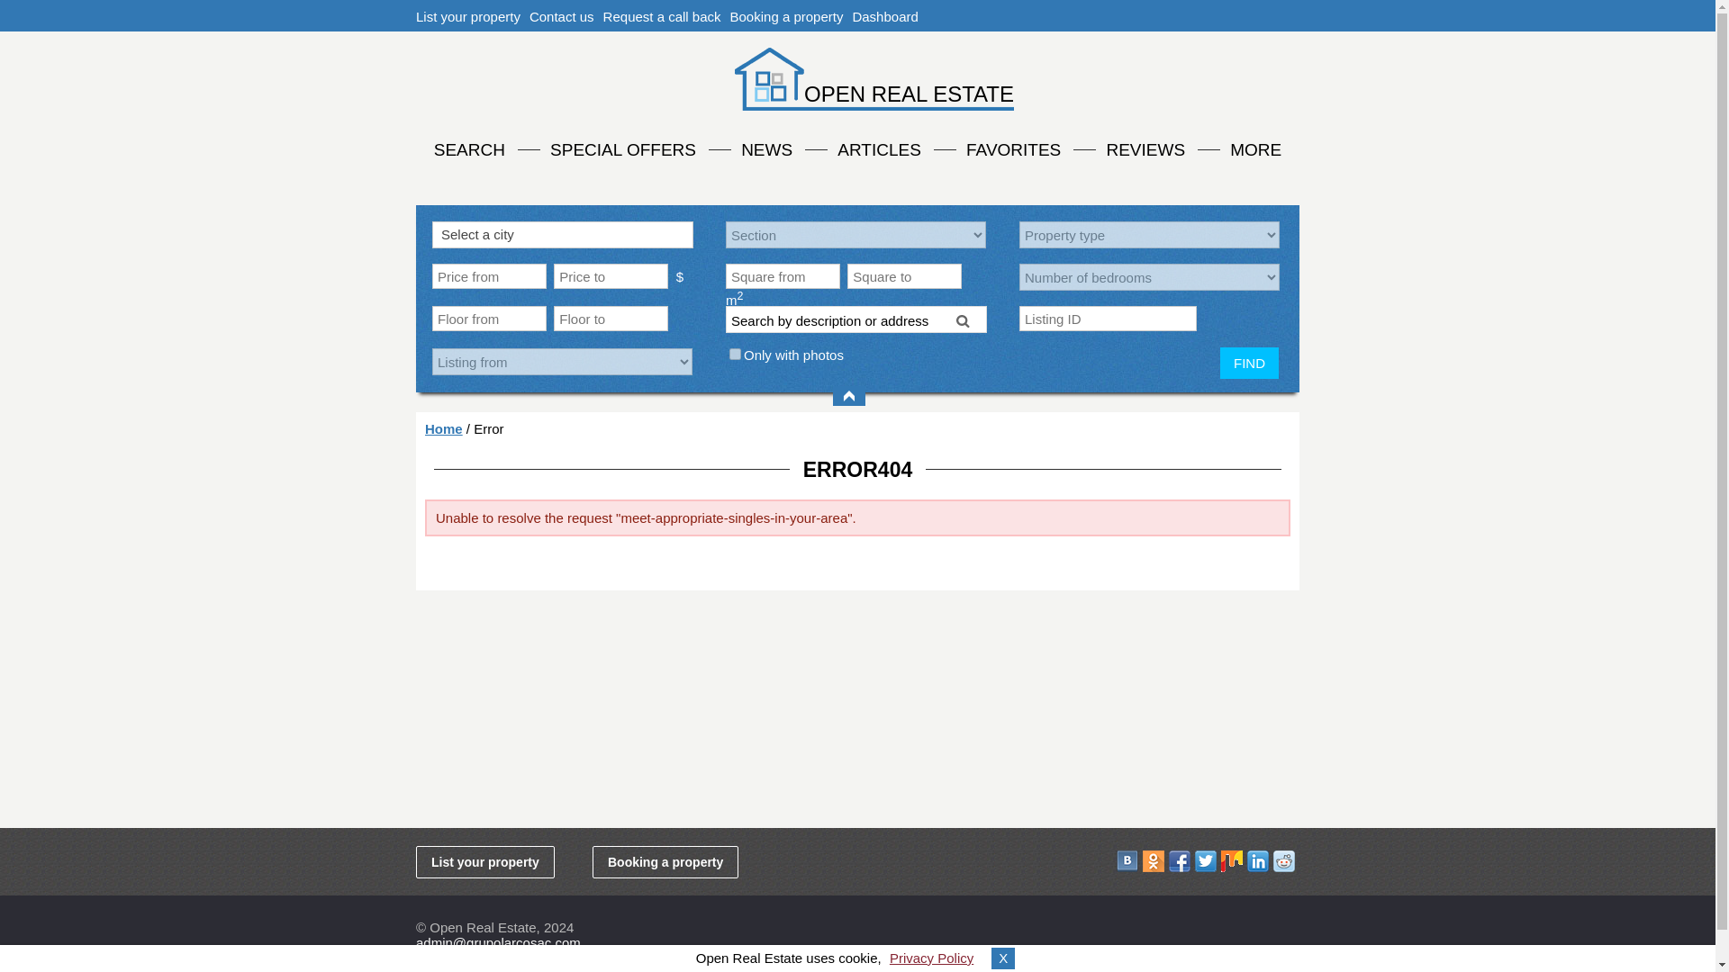 The image size is (1729, 972). What do you see at coordinates (1250, 363) in the screenshot?
I see `FIND` at bounding box center [1250, 363].